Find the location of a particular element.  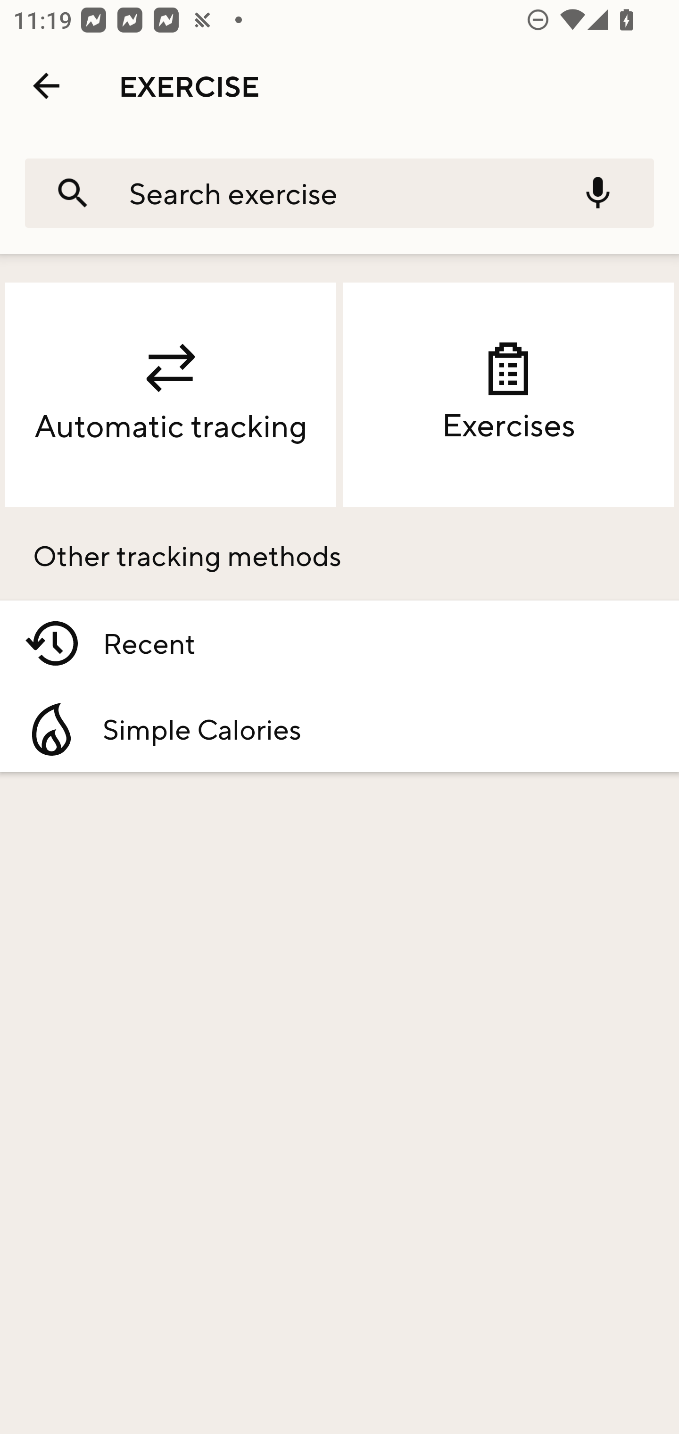

Simple Calories is located at coordinates (339, 729).